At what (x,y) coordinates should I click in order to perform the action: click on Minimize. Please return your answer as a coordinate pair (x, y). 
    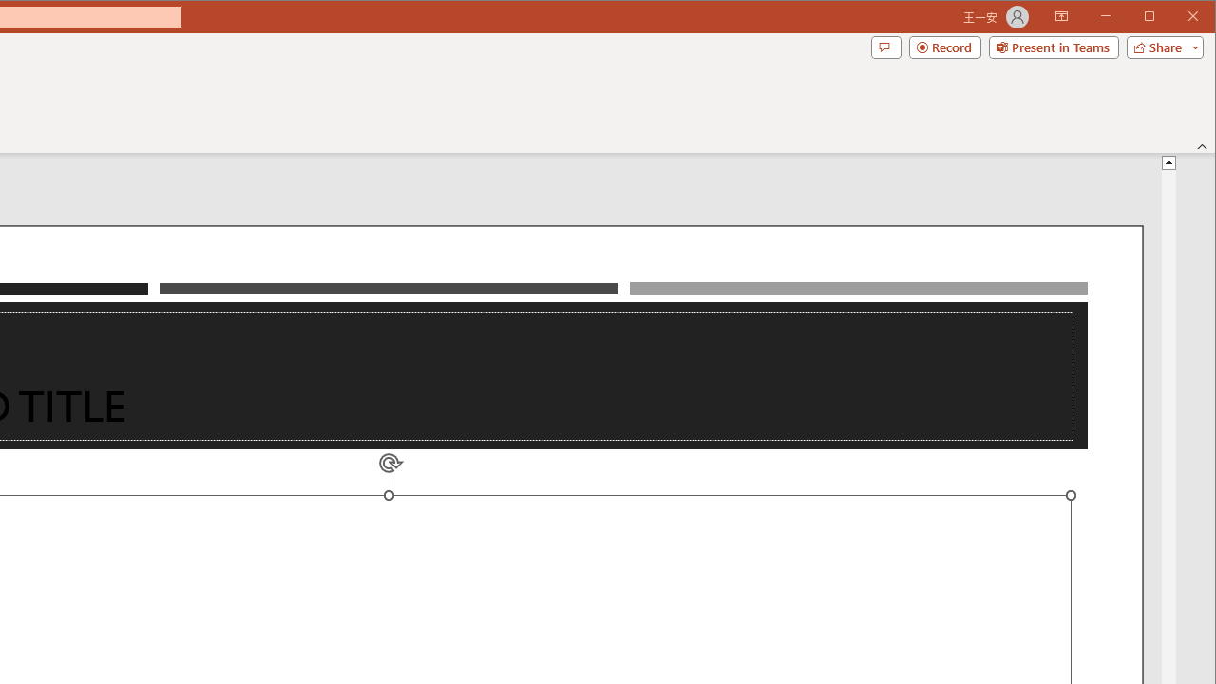
    Looking at the image, I should click on (1155, 17).